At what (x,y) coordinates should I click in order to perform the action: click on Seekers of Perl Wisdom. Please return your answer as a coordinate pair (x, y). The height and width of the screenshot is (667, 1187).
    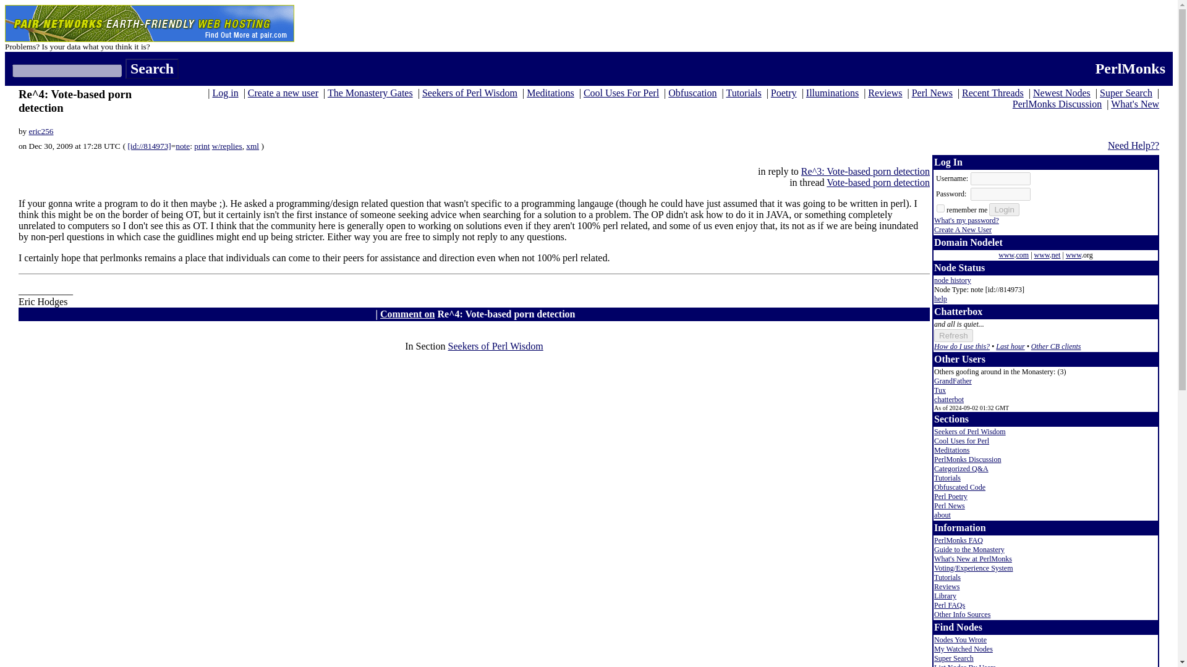
    Looking at the image, I should click on (496, 346).